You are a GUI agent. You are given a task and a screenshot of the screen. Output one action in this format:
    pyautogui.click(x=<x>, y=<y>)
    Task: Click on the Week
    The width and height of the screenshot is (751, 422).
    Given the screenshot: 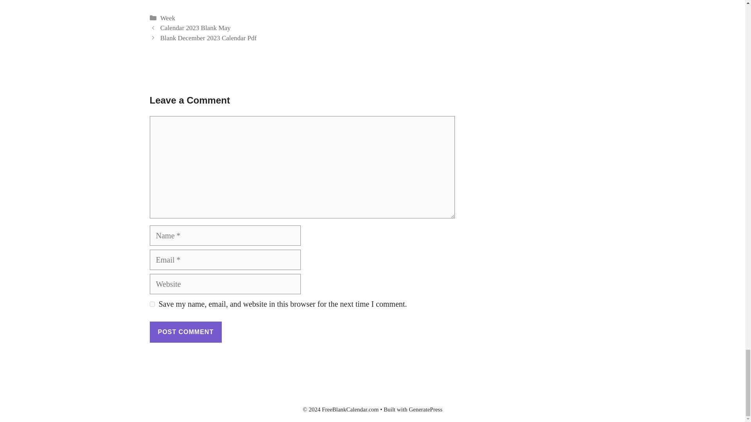 What is the action you would take?
    pyautogui.click(x=167, y=18)
    